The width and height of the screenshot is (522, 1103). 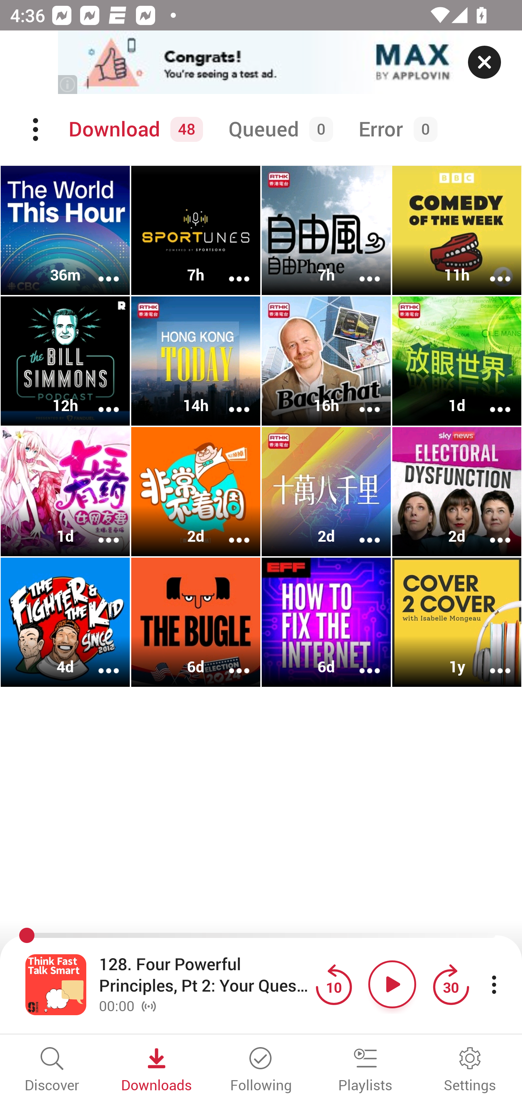 I want to click on 女王有药丨爆笑脱口秀 1d More options More options, so click(x=65, y=492).